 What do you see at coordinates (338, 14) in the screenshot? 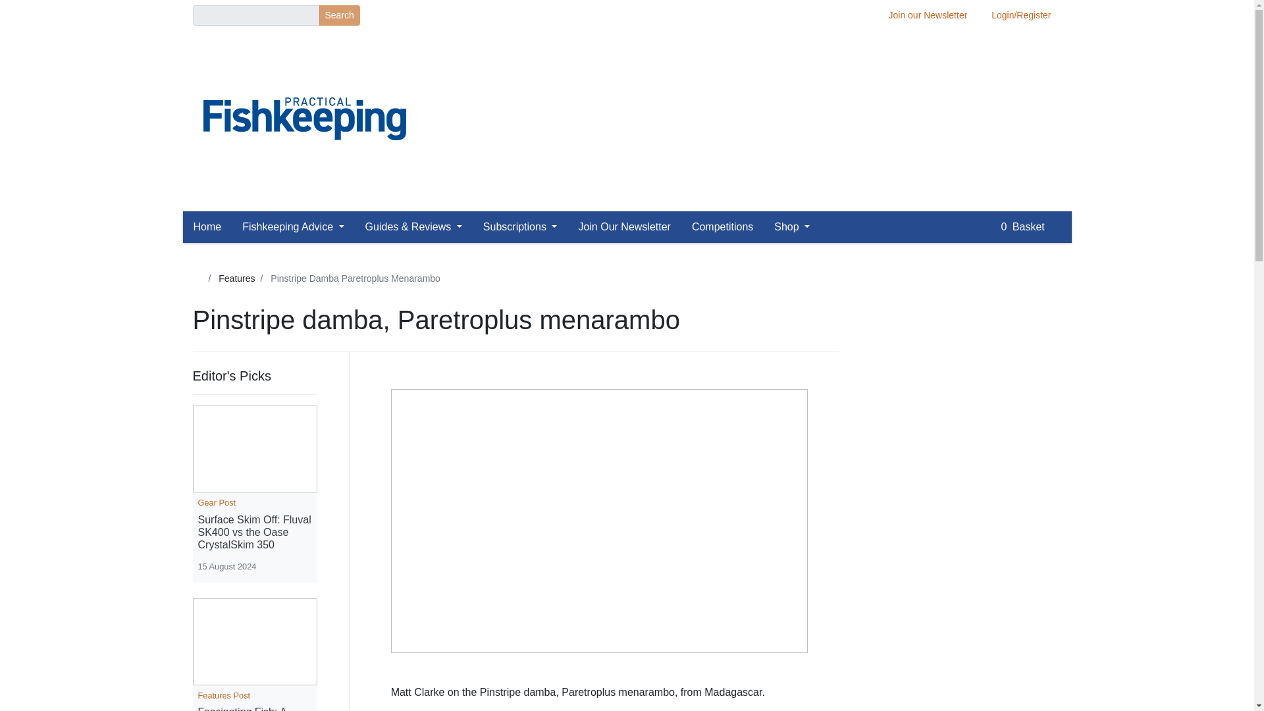
I see `Search` at bounding box center [338, 14].